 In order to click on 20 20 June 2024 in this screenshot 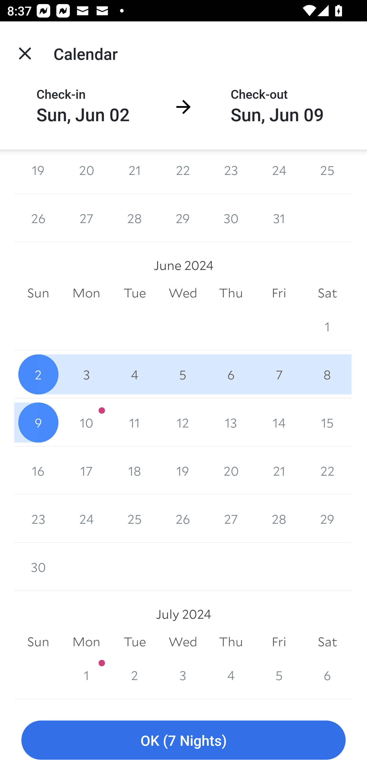, I will do `click(231, 471)`.